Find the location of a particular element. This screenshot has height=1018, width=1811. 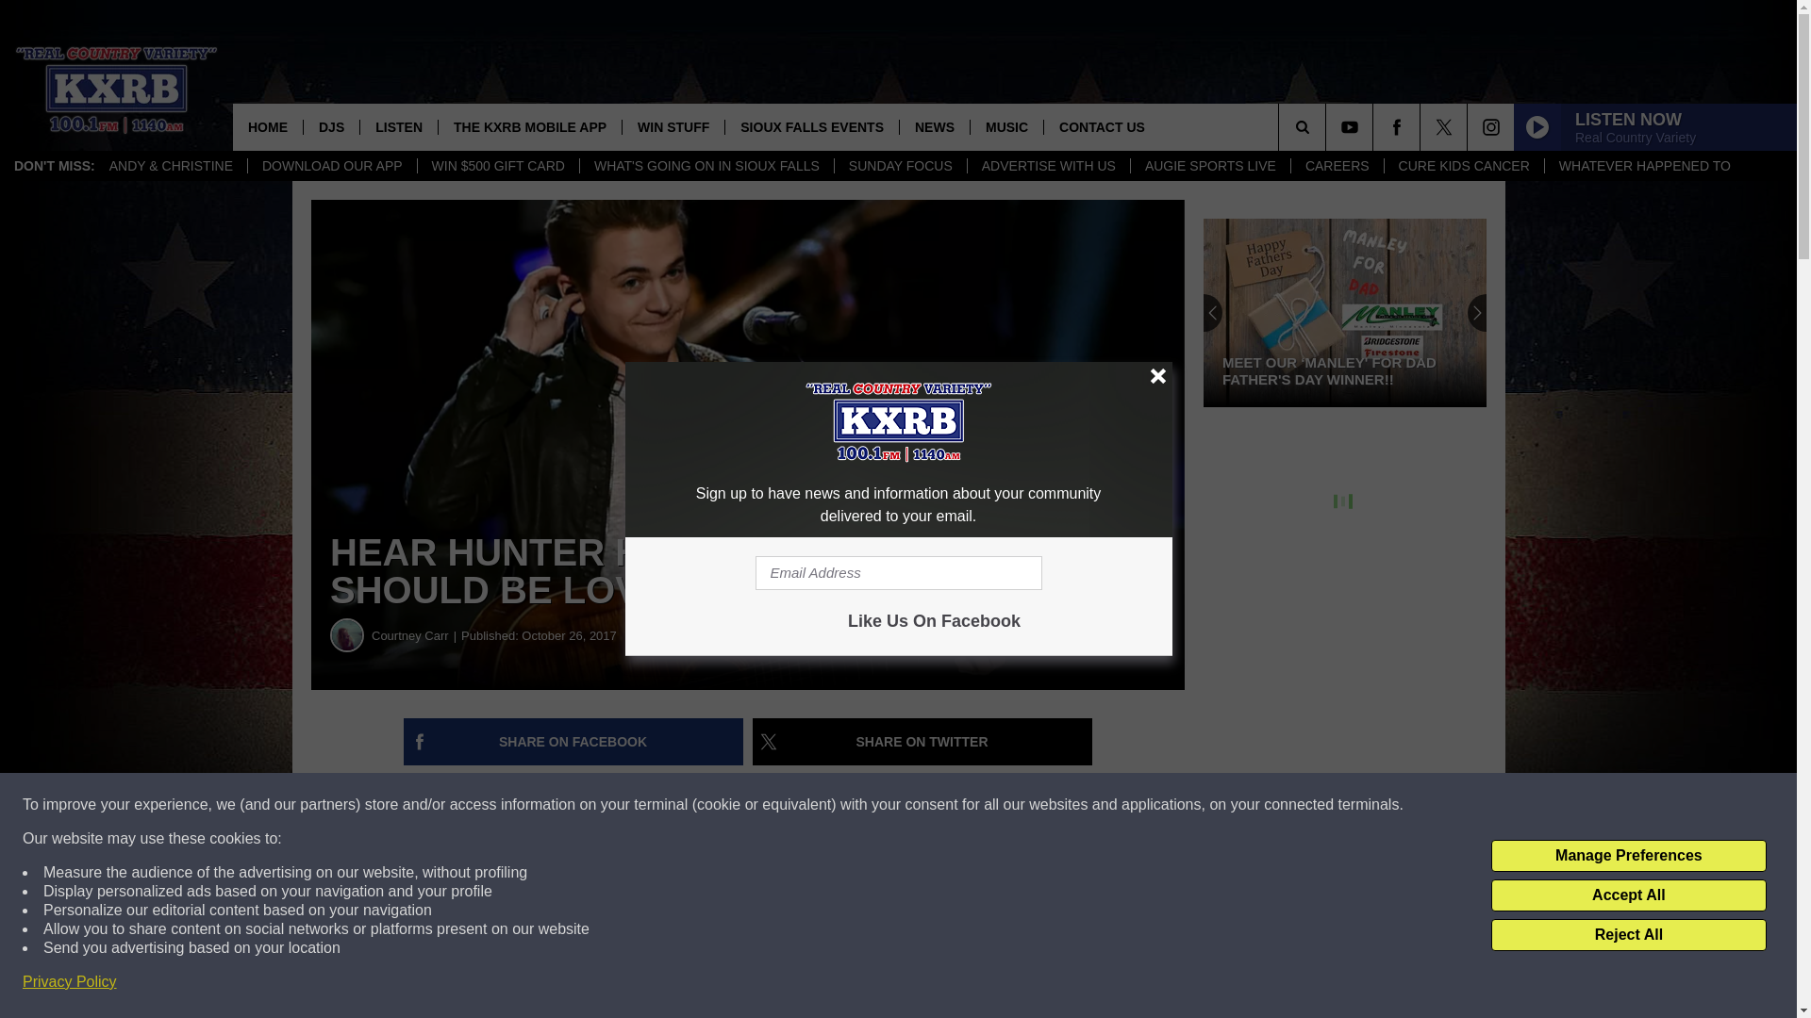

CURE KIDS CANCER is located at coordinates (1464, 166).